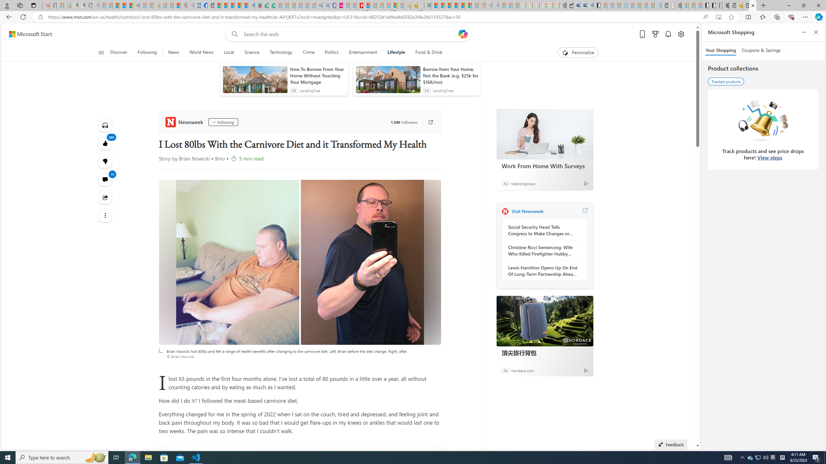  What do you see at coordinates (495, 5) in the screenshot?
I see `Utah sues federal government - Search - Sleeping` at bounding box center [495, 5].